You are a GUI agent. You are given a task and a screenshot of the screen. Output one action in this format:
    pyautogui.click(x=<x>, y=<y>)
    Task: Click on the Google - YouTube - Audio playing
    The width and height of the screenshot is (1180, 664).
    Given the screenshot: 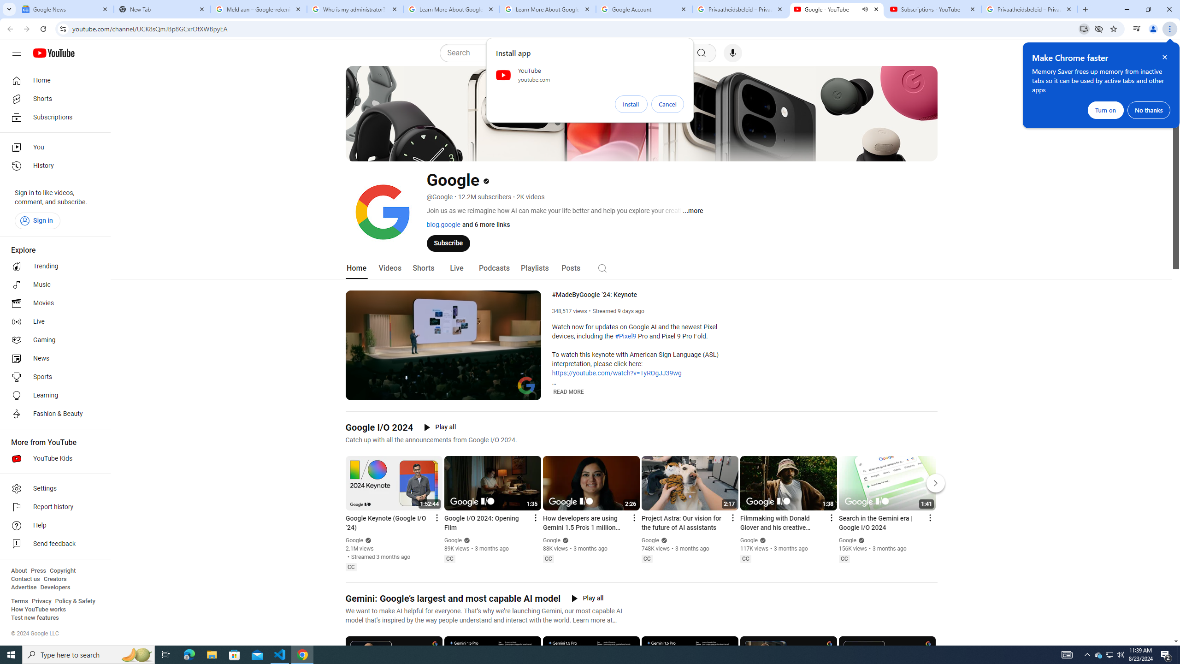 What is the action you would take?
    pyautogui.click(x=837, y=9)
    